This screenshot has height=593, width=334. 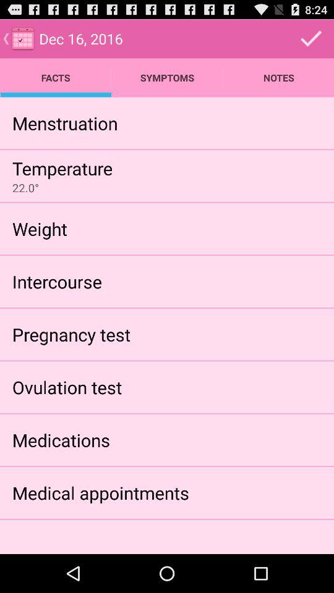 I want to click on click icon above medical appointments item, so click(x=61, y=440).